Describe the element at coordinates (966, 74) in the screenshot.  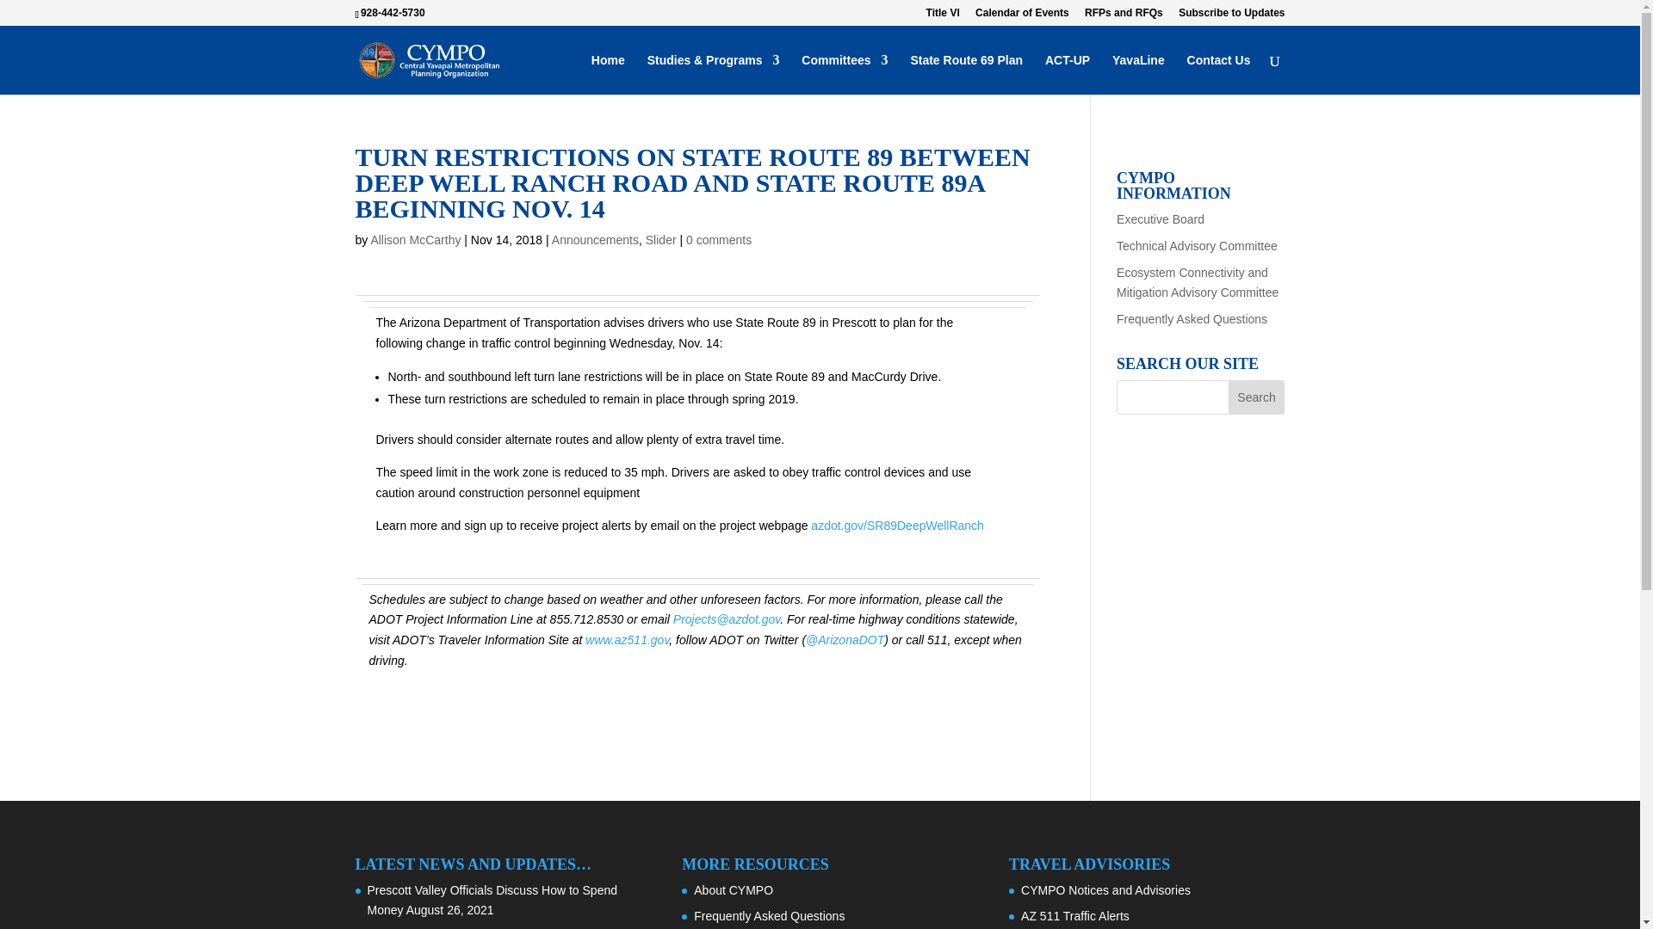
I see `State Route 69 Plan` at that location.